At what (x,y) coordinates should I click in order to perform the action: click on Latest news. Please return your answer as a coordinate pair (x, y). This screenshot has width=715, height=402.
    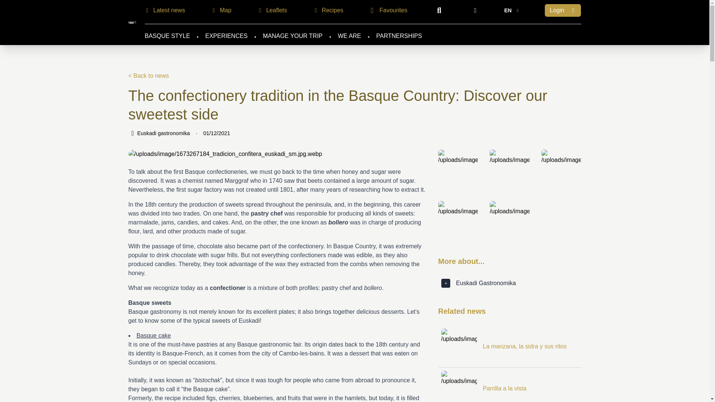
    Looking at the image, I should click on (164, 10).